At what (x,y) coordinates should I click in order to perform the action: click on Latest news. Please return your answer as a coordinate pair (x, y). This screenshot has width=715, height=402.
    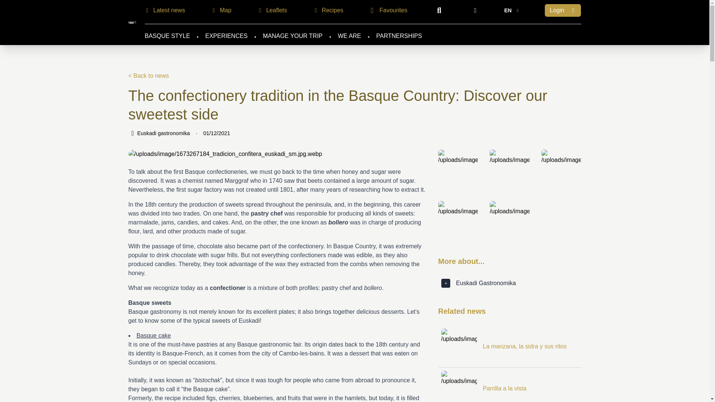
    Looking at the image, I should click on (164, 10).